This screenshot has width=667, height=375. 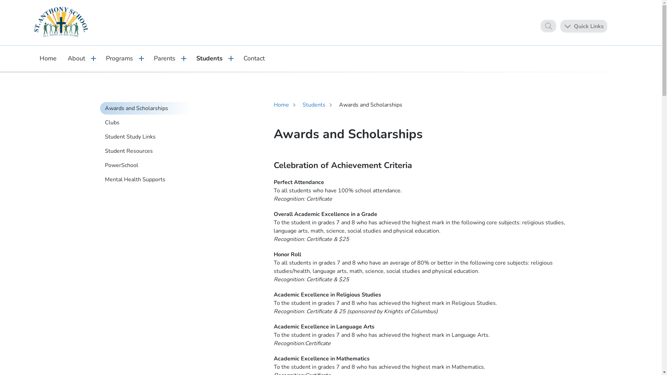 I want to click on Contact, so click(x=254, y=58).